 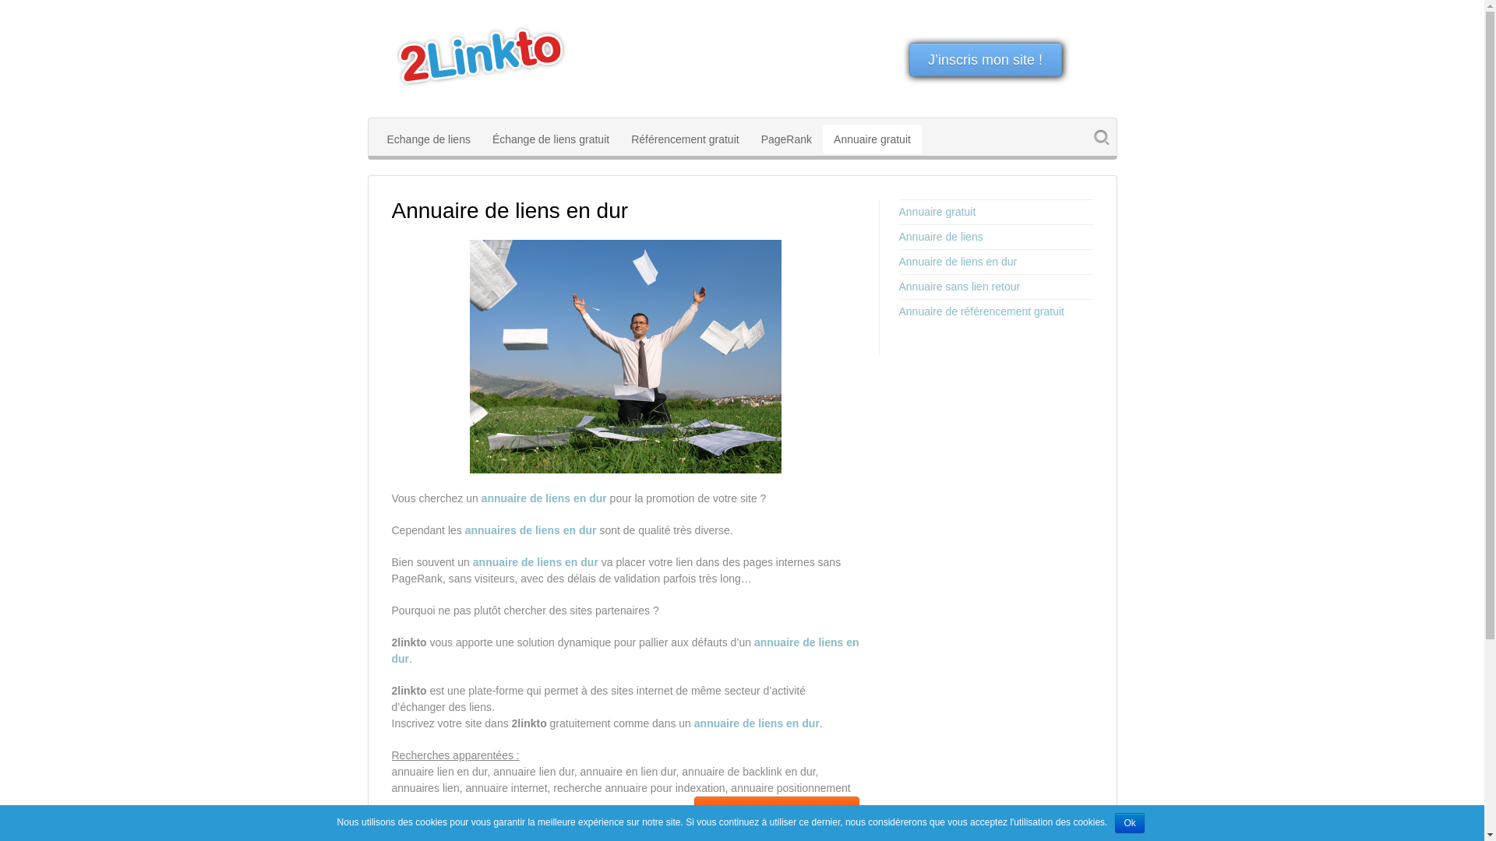 What do you see at coordinates (996, 287) in the screenshot?
I see `Annuaire sans lien retour` at bounding box center [996, 287].